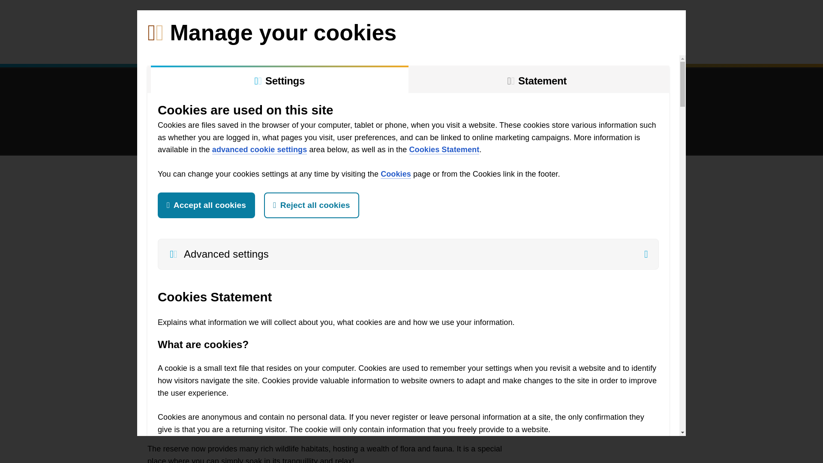  I want to click on What's on, so click(470, 47).